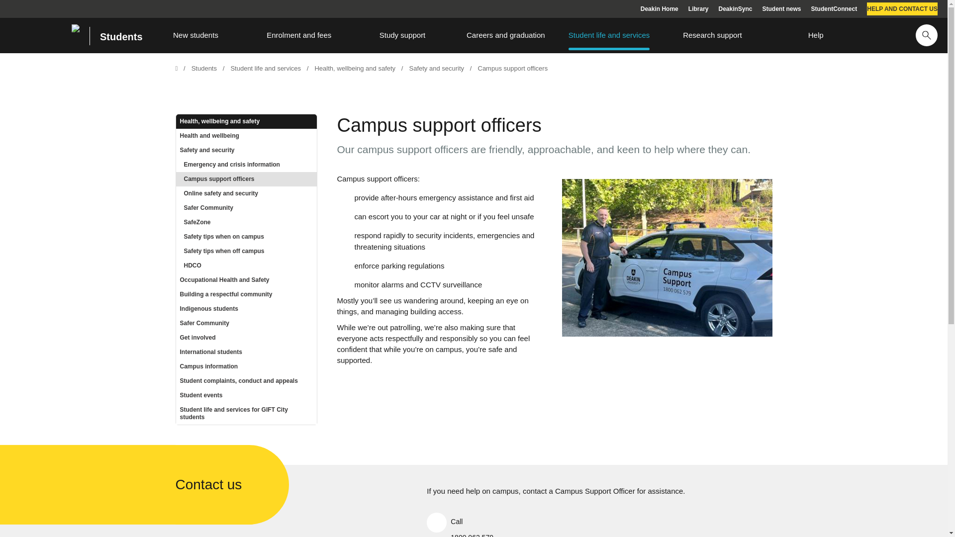 This screenshot has width=955, height=537. I want to click on Visit StudentConnect, so click(834, 9).